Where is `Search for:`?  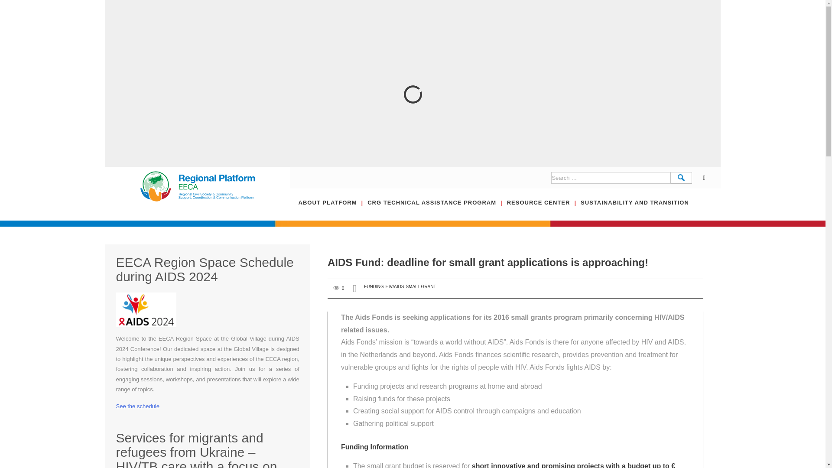 Search for: is located at coordinates (611, 178).